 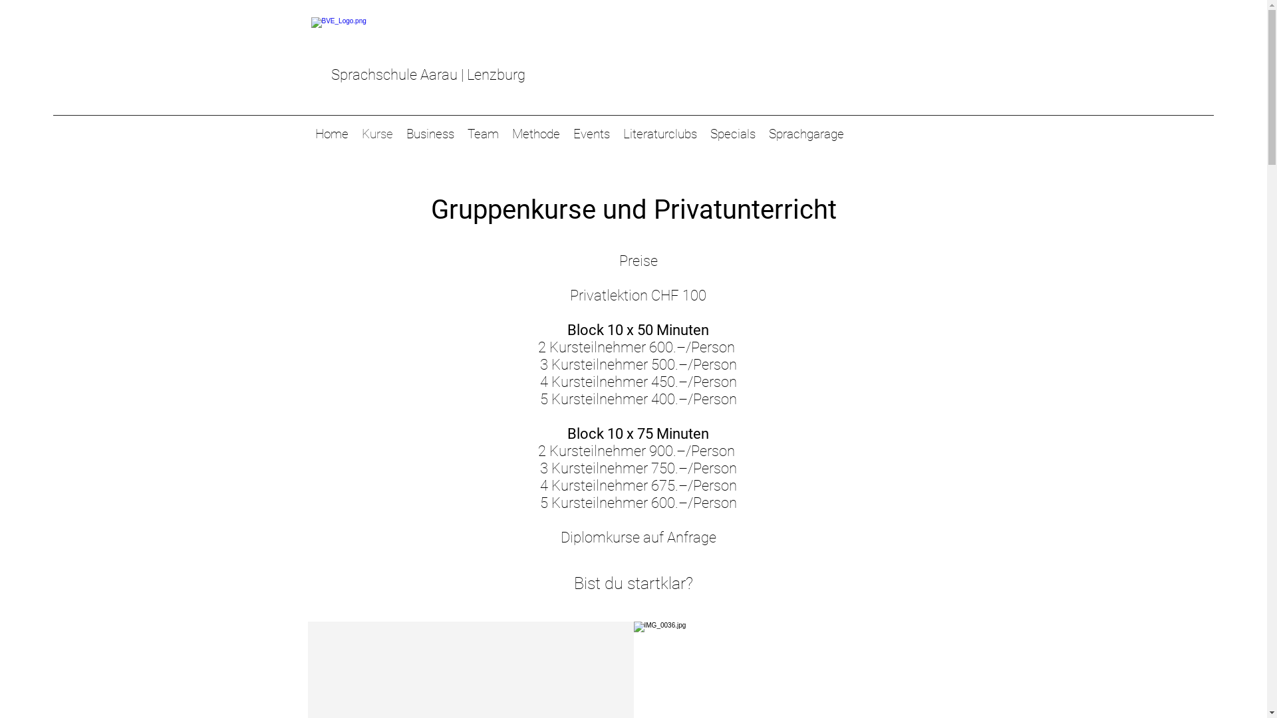 I want to click on Team, so click(x=483, y=134).